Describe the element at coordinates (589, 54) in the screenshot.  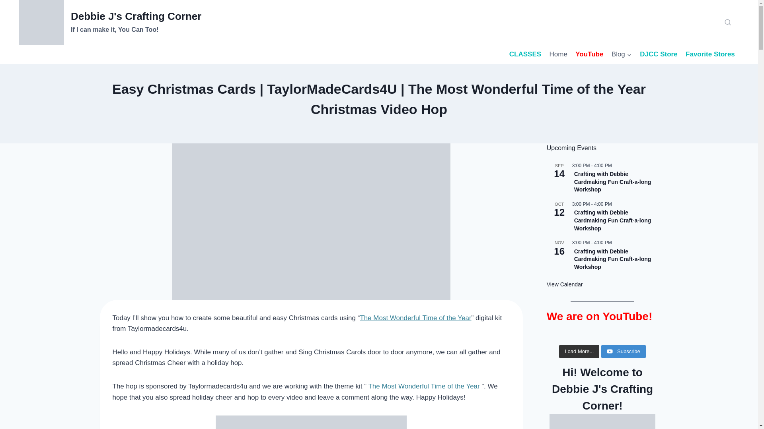
I see `YouTube` at that location.